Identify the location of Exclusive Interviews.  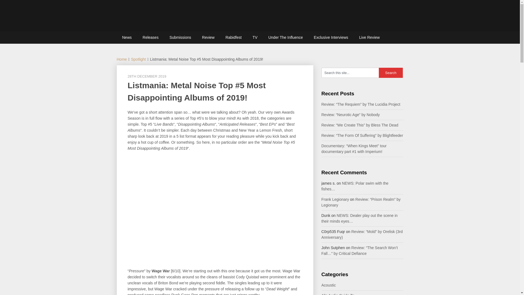
(331, 37).